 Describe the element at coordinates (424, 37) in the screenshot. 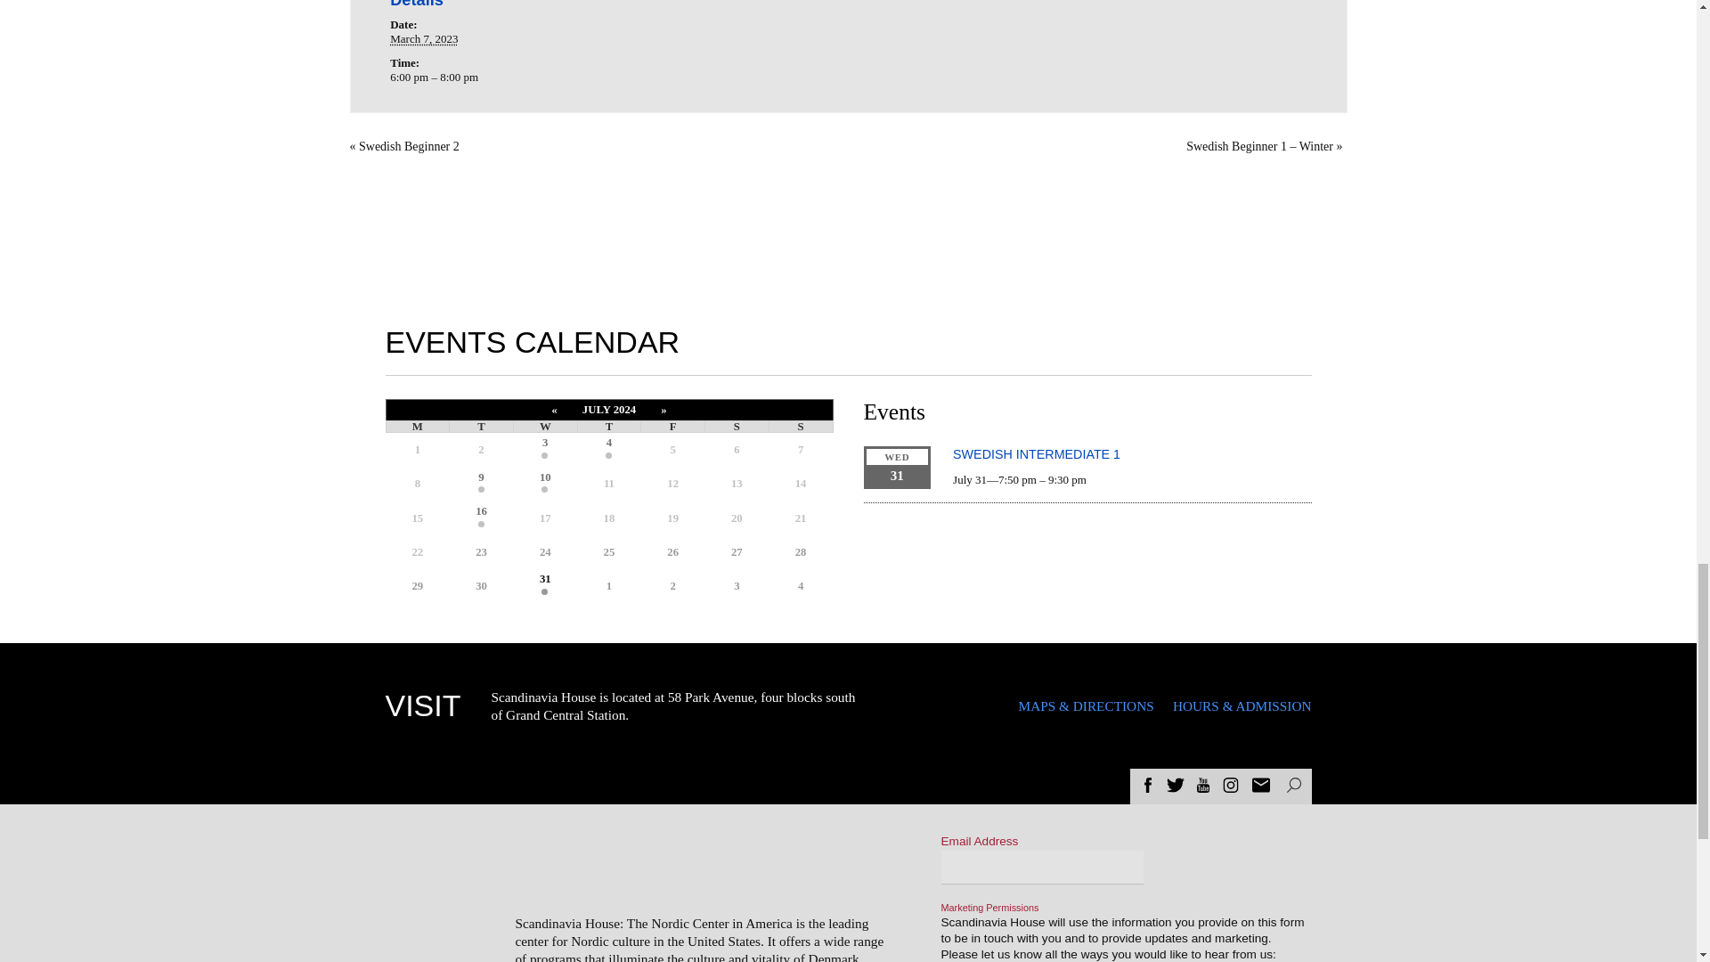

I see `2023-03-07` at that location.